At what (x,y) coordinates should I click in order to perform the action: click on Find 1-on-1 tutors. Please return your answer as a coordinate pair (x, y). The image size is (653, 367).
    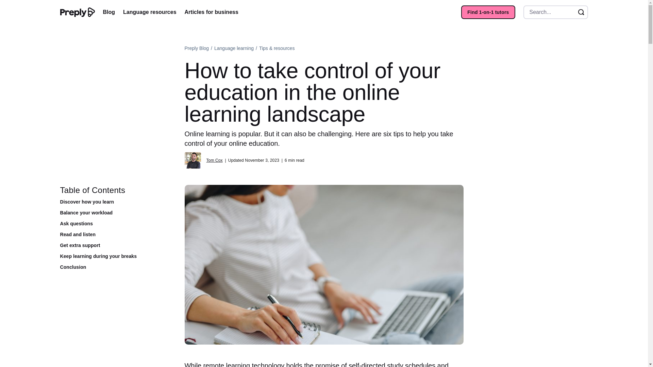
    Looking at the image, I should click on (488, 12).